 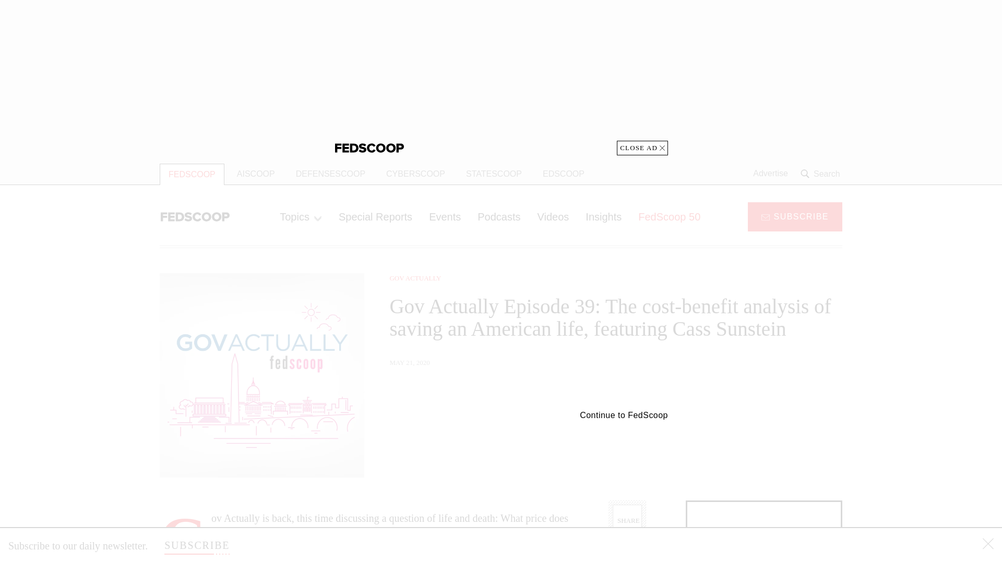 What do you see at coordinates (256, 174) in the screenshot?
I see `AISCOOP` at bounding box center [256, 174].